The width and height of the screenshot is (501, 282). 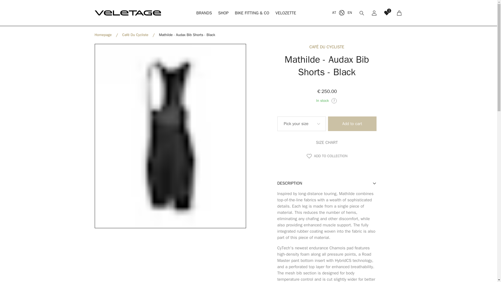 I want to click on Add to cart, so click(x=387, y=13).